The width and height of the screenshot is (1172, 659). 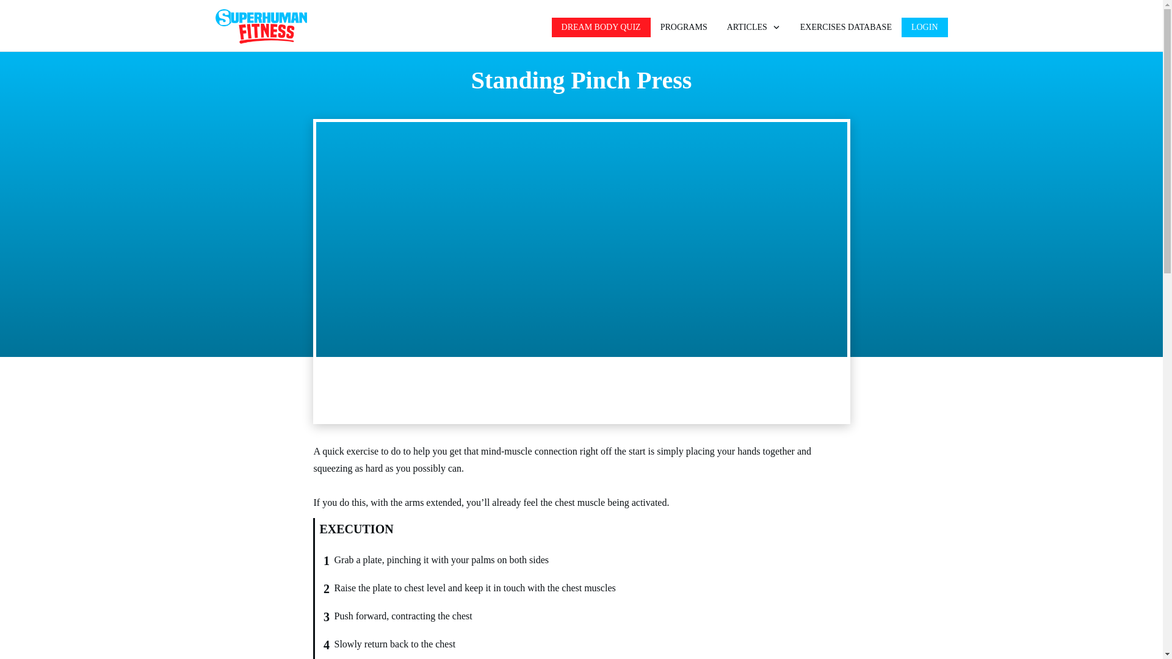 I want to click on EXERCISES DATABASE, so click(x=846, y=27).